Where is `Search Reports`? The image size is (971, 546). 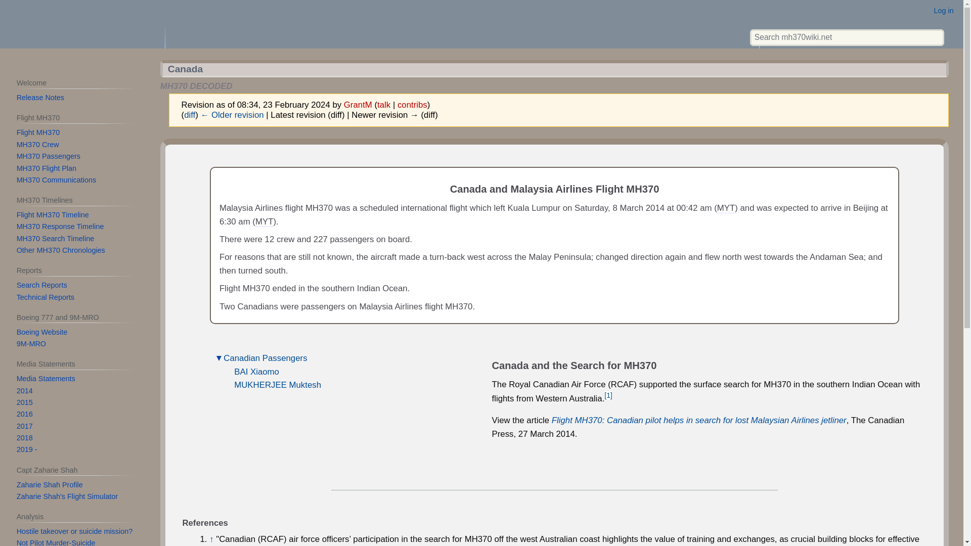 Search Reports is located at coordinates (41, 285).